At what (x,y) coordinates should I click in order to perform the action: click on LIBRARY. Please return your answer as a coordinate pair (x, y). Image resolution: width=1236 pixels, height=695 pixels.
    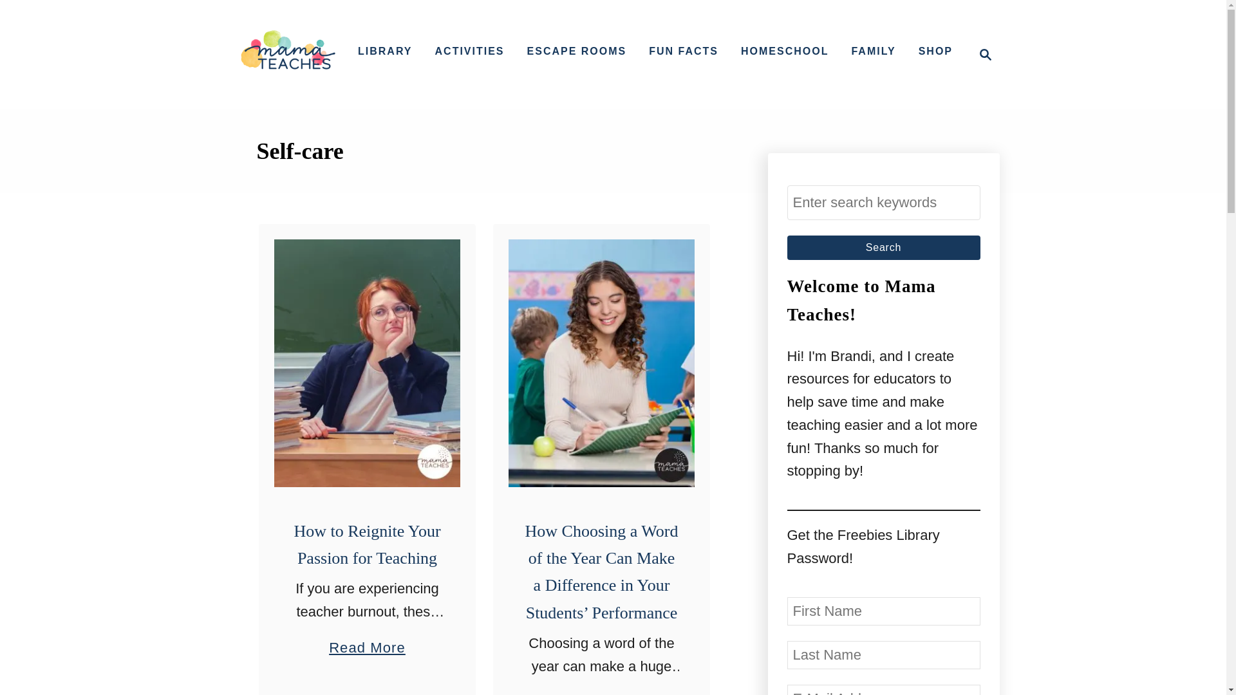
    Looking at the image, I should click on (883, 203).